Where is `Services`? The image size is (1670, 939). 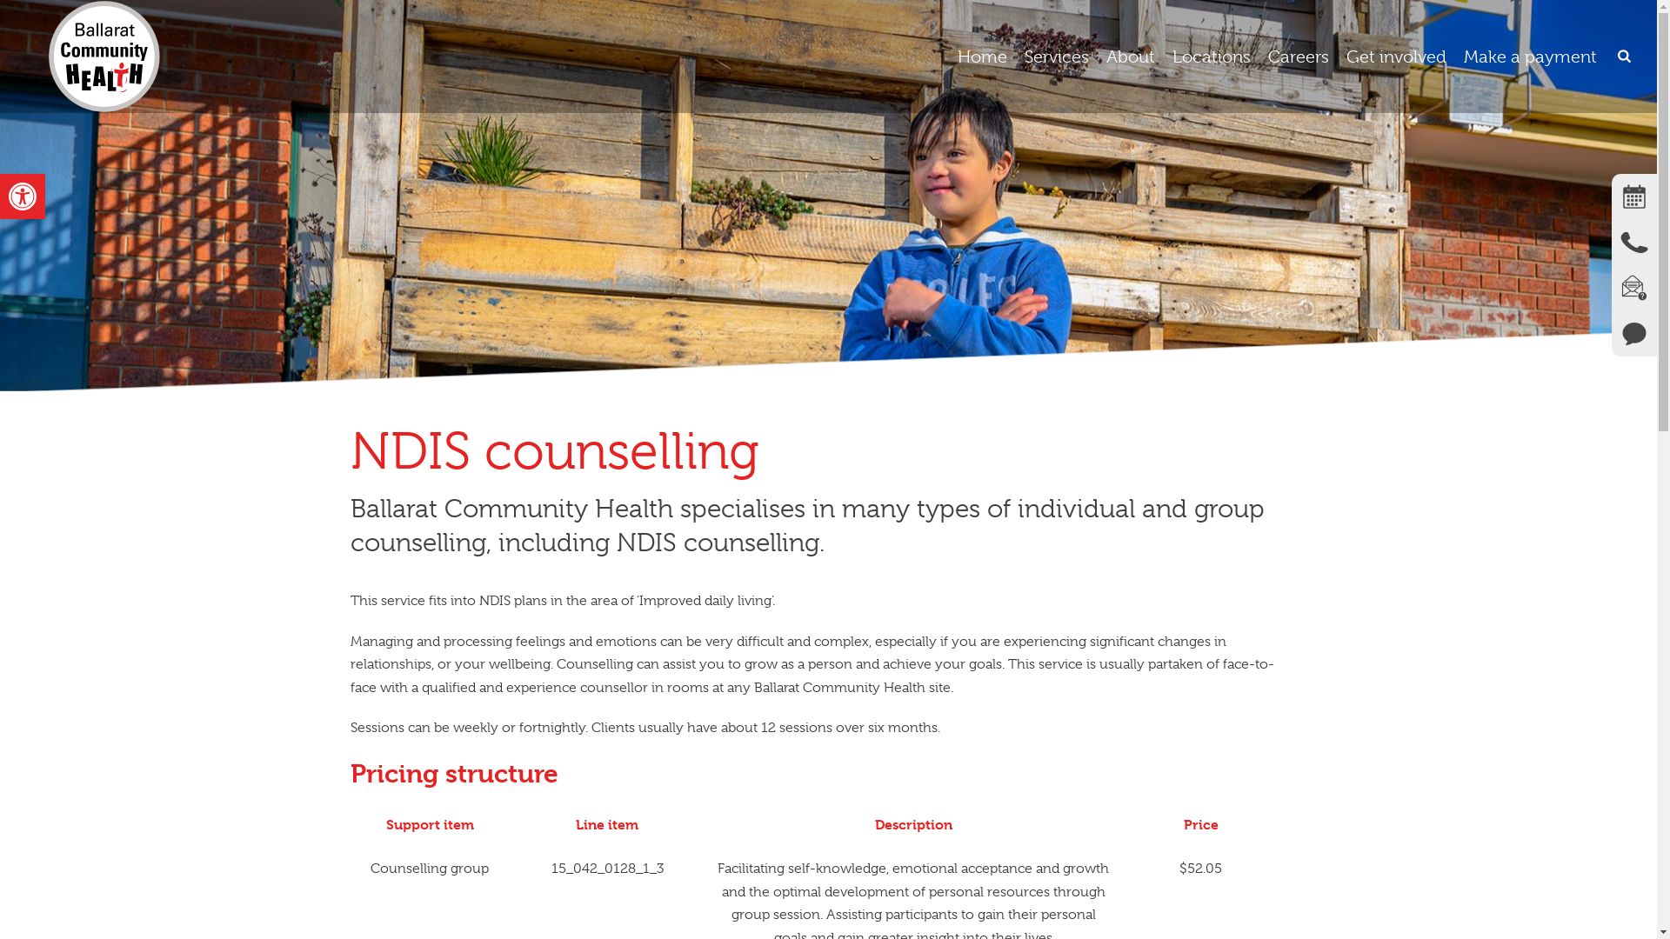 Services is located at coordinates (1057, 57).